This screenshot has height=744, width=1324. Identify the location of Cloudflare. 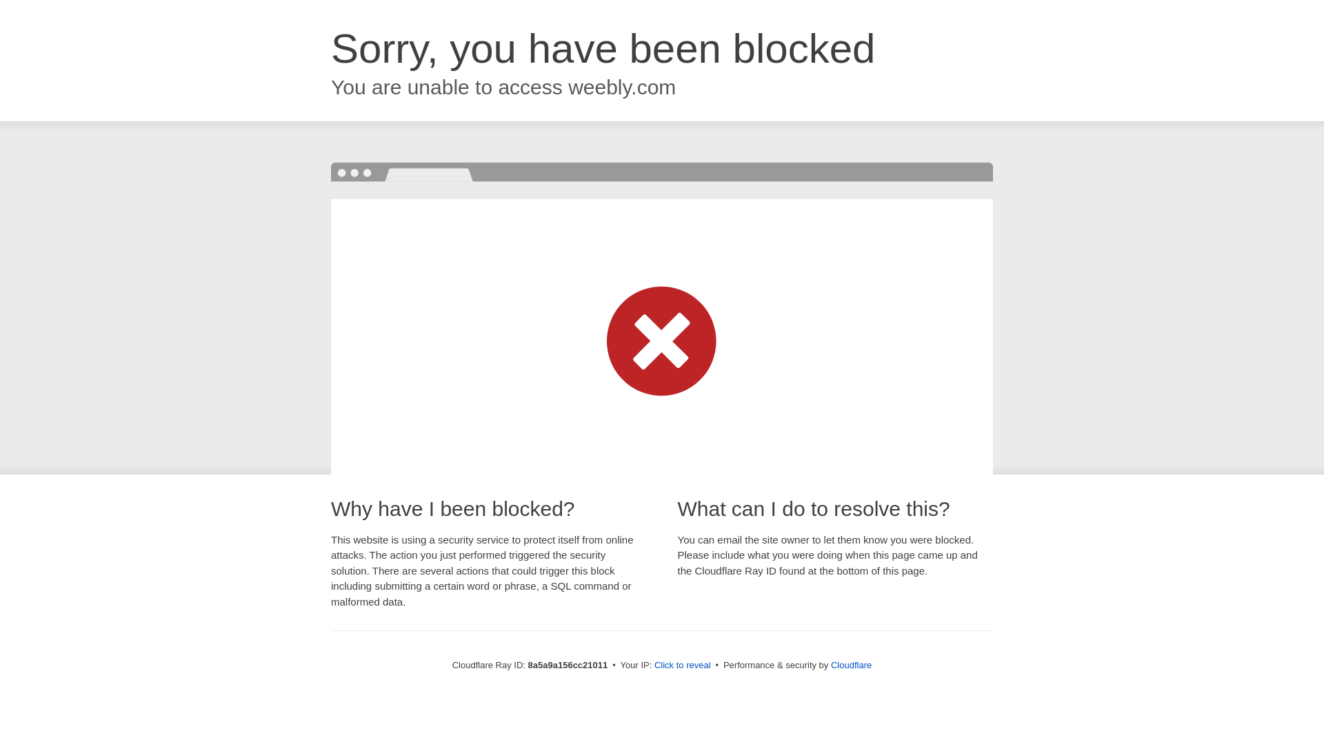
(851, 665).